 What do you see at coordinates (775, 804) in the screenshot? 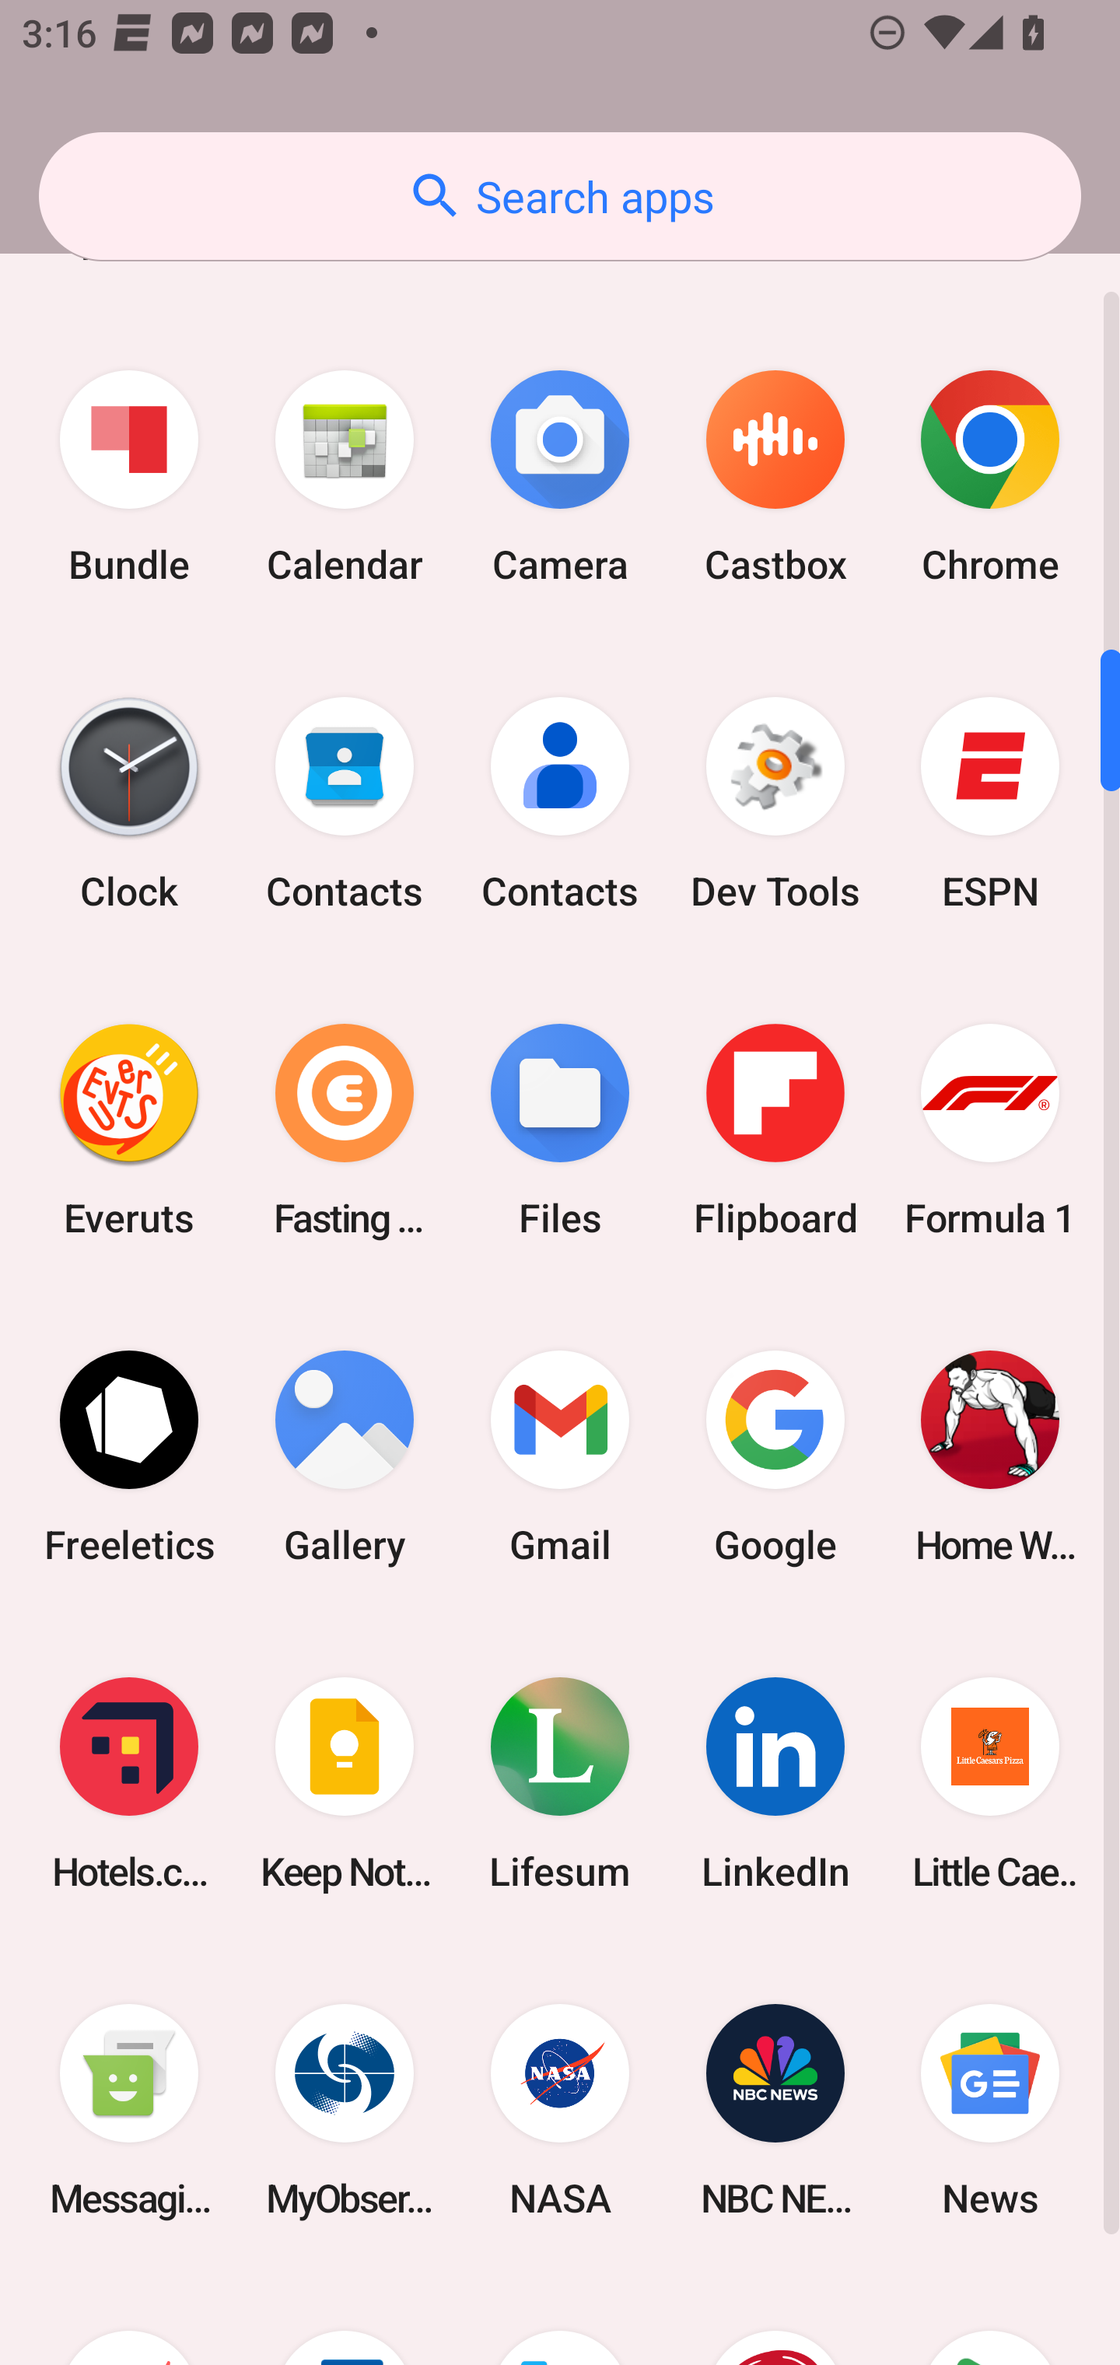
I see `Dev Tools` at bounding box center [775, 804].